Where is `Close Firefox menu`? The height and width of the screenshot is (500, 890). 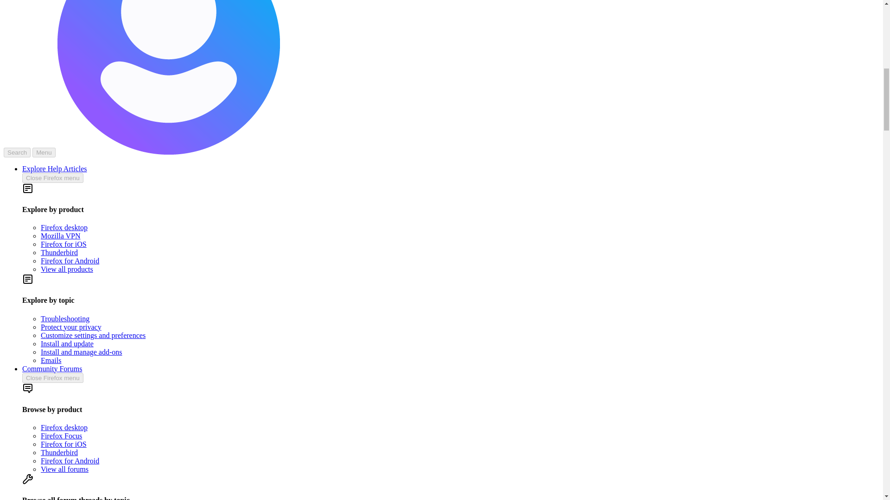
Close Firefox menu is located at coordinates (53, 178).